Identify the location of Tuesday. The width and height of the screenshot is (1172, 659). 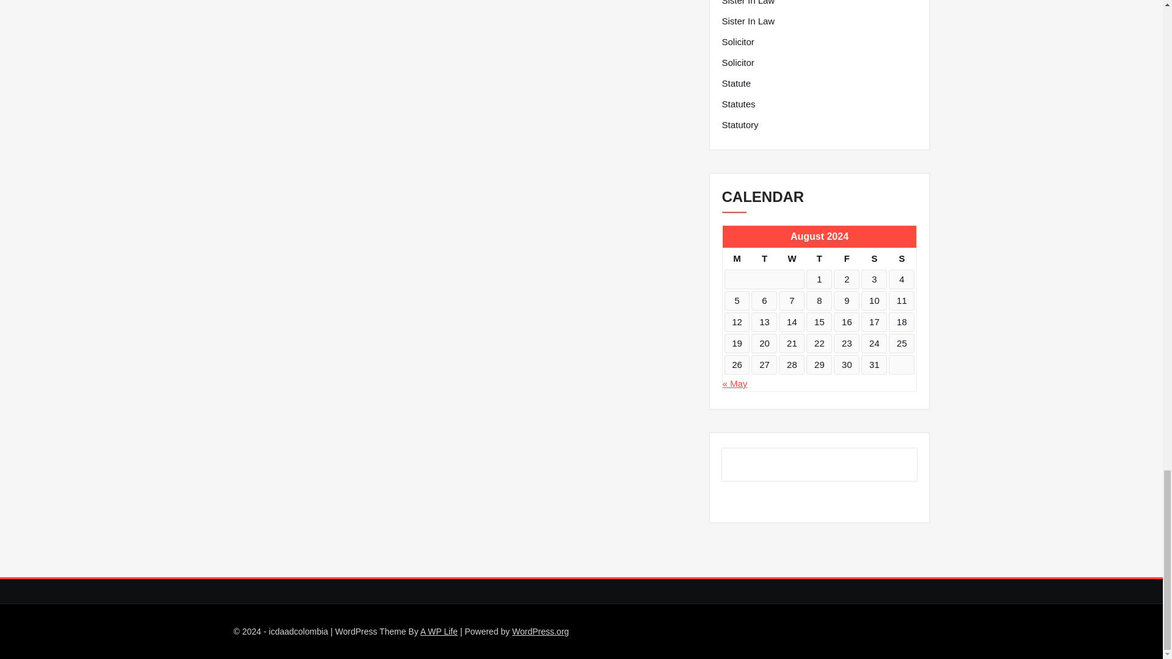
(764, 259).